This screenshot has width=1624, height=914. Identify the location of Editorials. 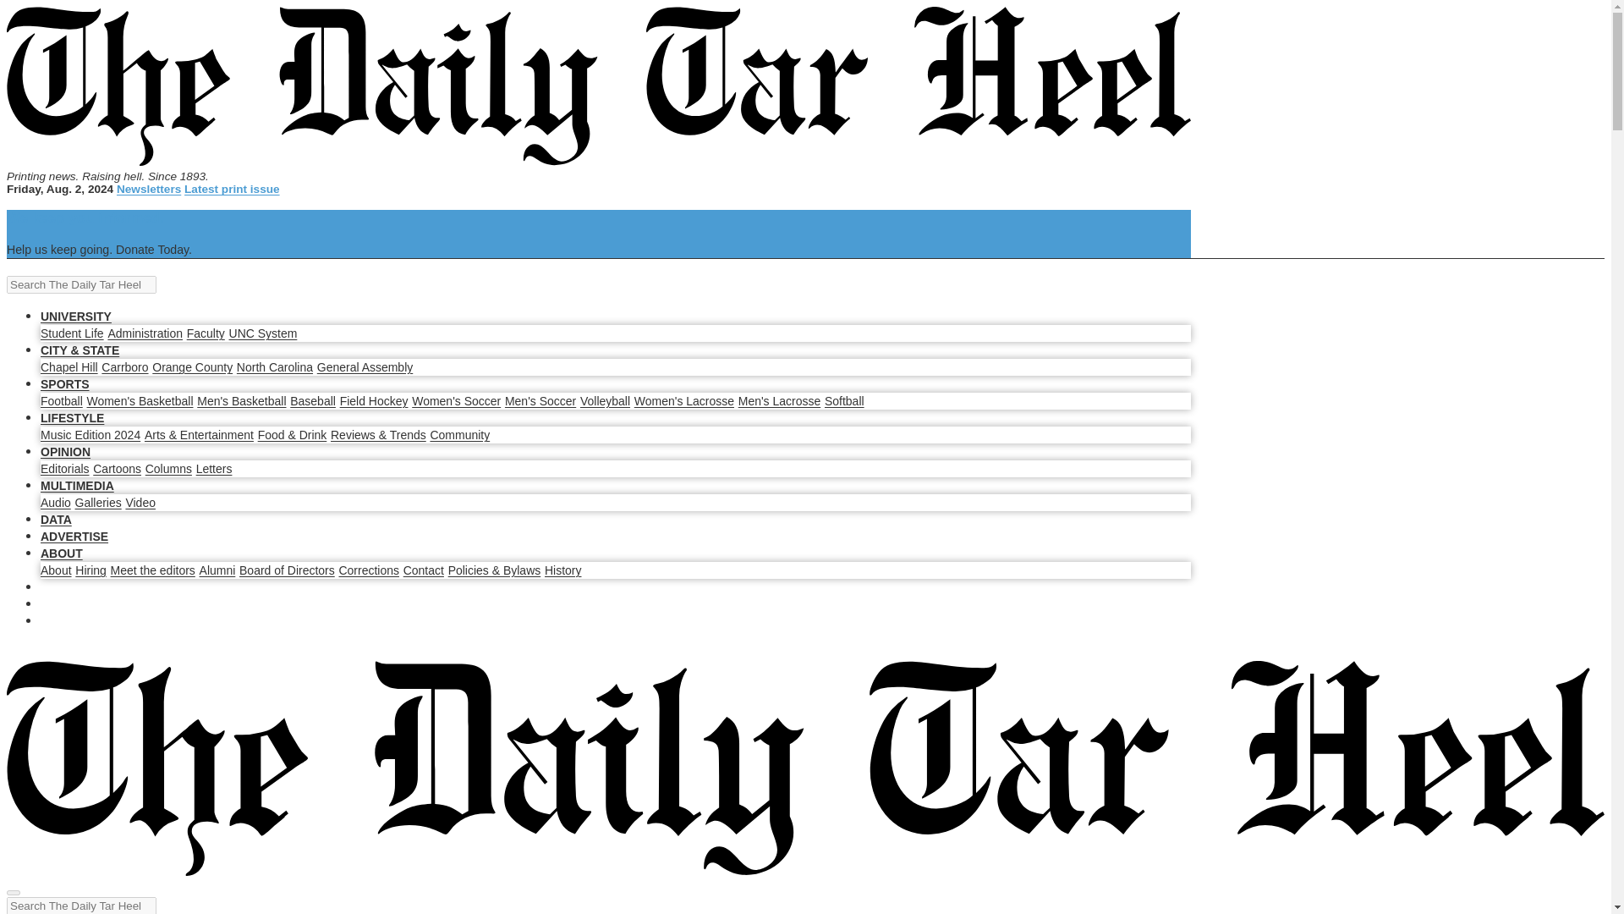
(64, 469).